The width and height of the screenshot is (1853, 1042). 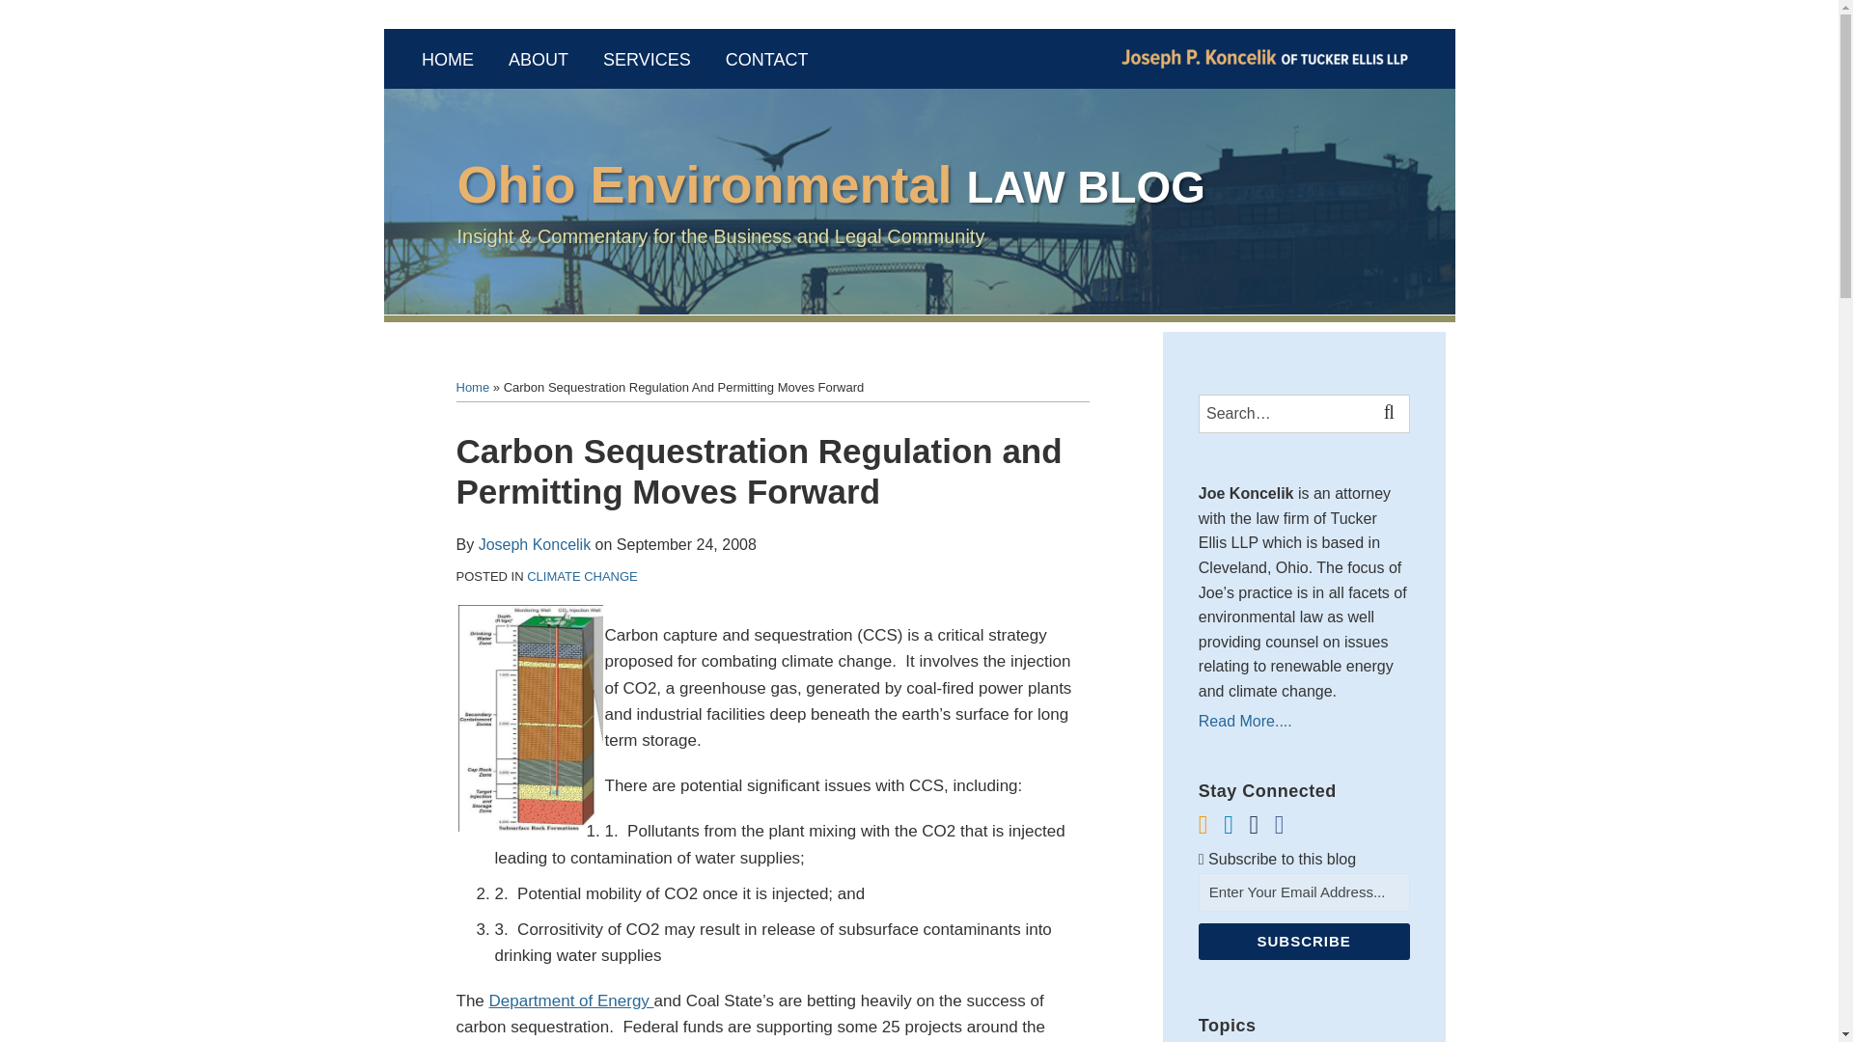 What do you see at coordinates (1305, 941) in the screenshot?
I see `Subscribe` at bounding box center [1305, 941].